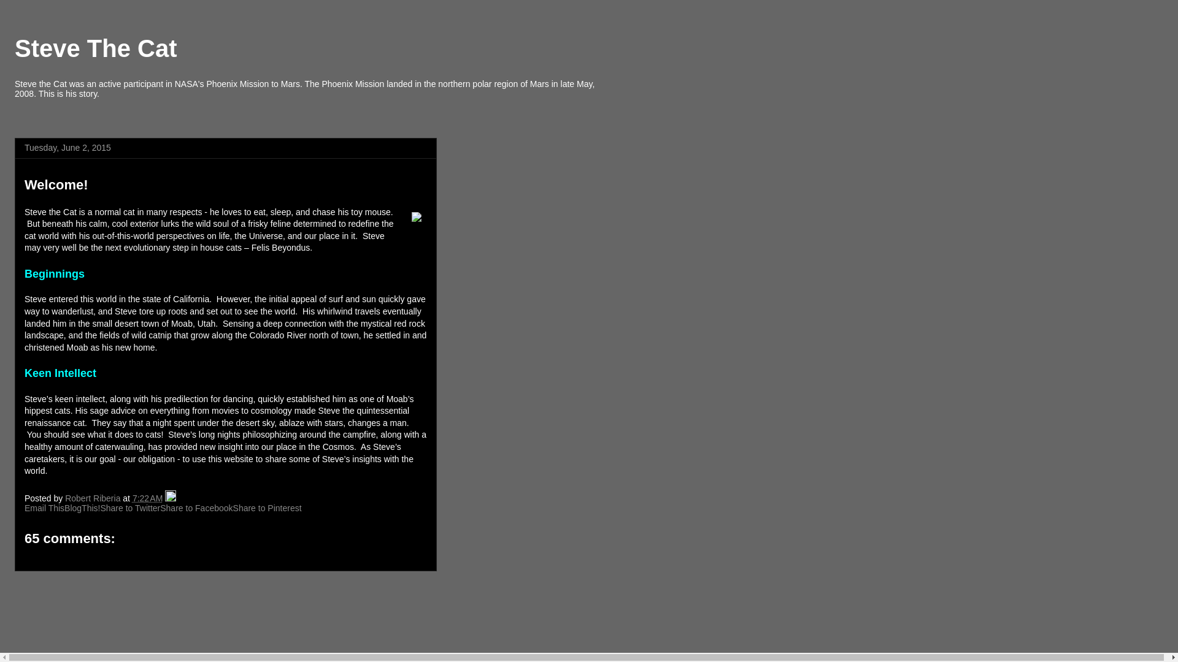  What do you see at coordinates (147, 498) in the screenshot?
I see `permanent link` at bounding box center [147, 498].